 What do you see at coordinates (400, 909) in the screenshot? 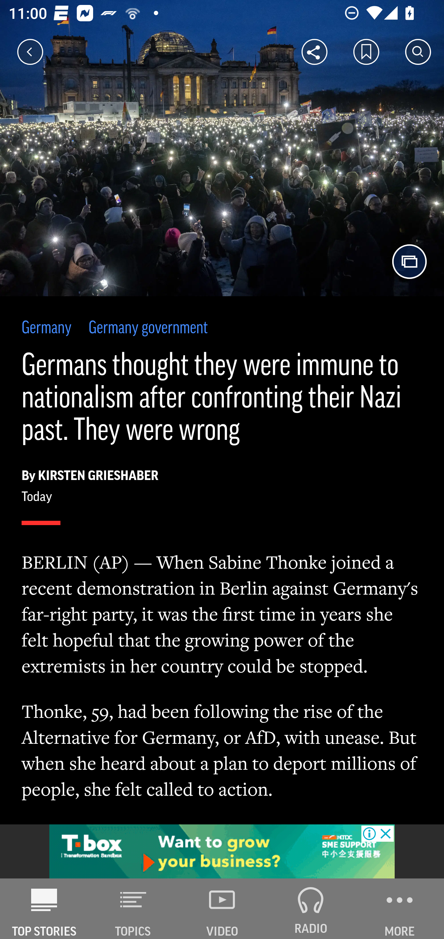
I see `MORE` at bounding box center [400, 909].